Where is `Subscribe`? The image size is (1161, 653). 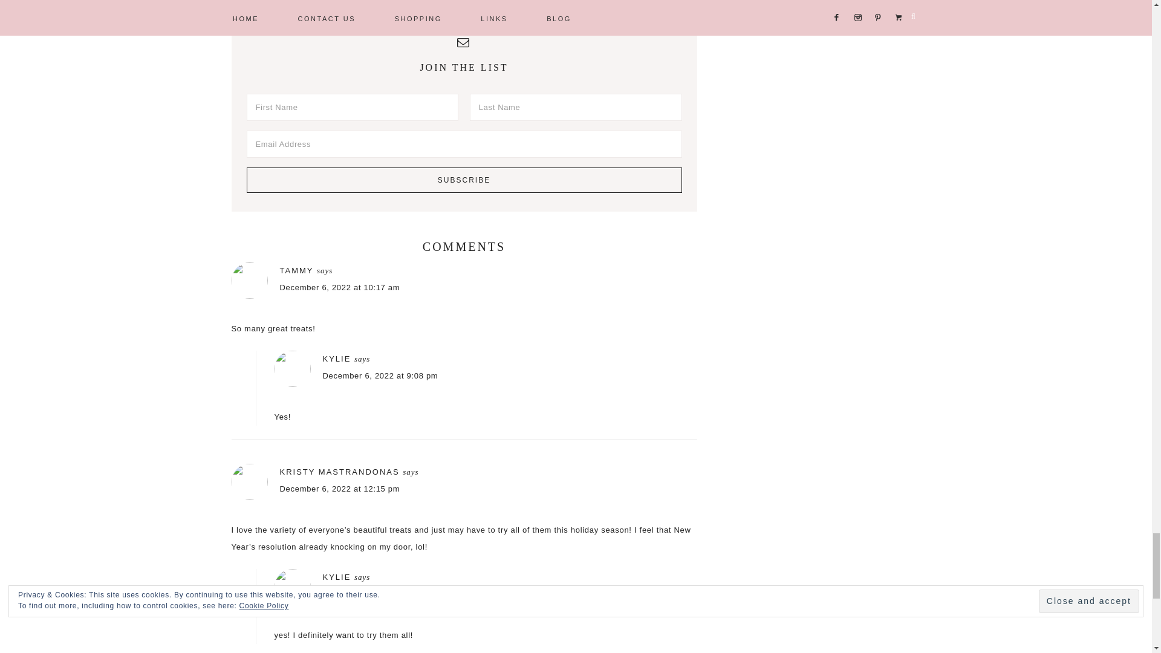
Subscribe is located at coordinates (464, 180).